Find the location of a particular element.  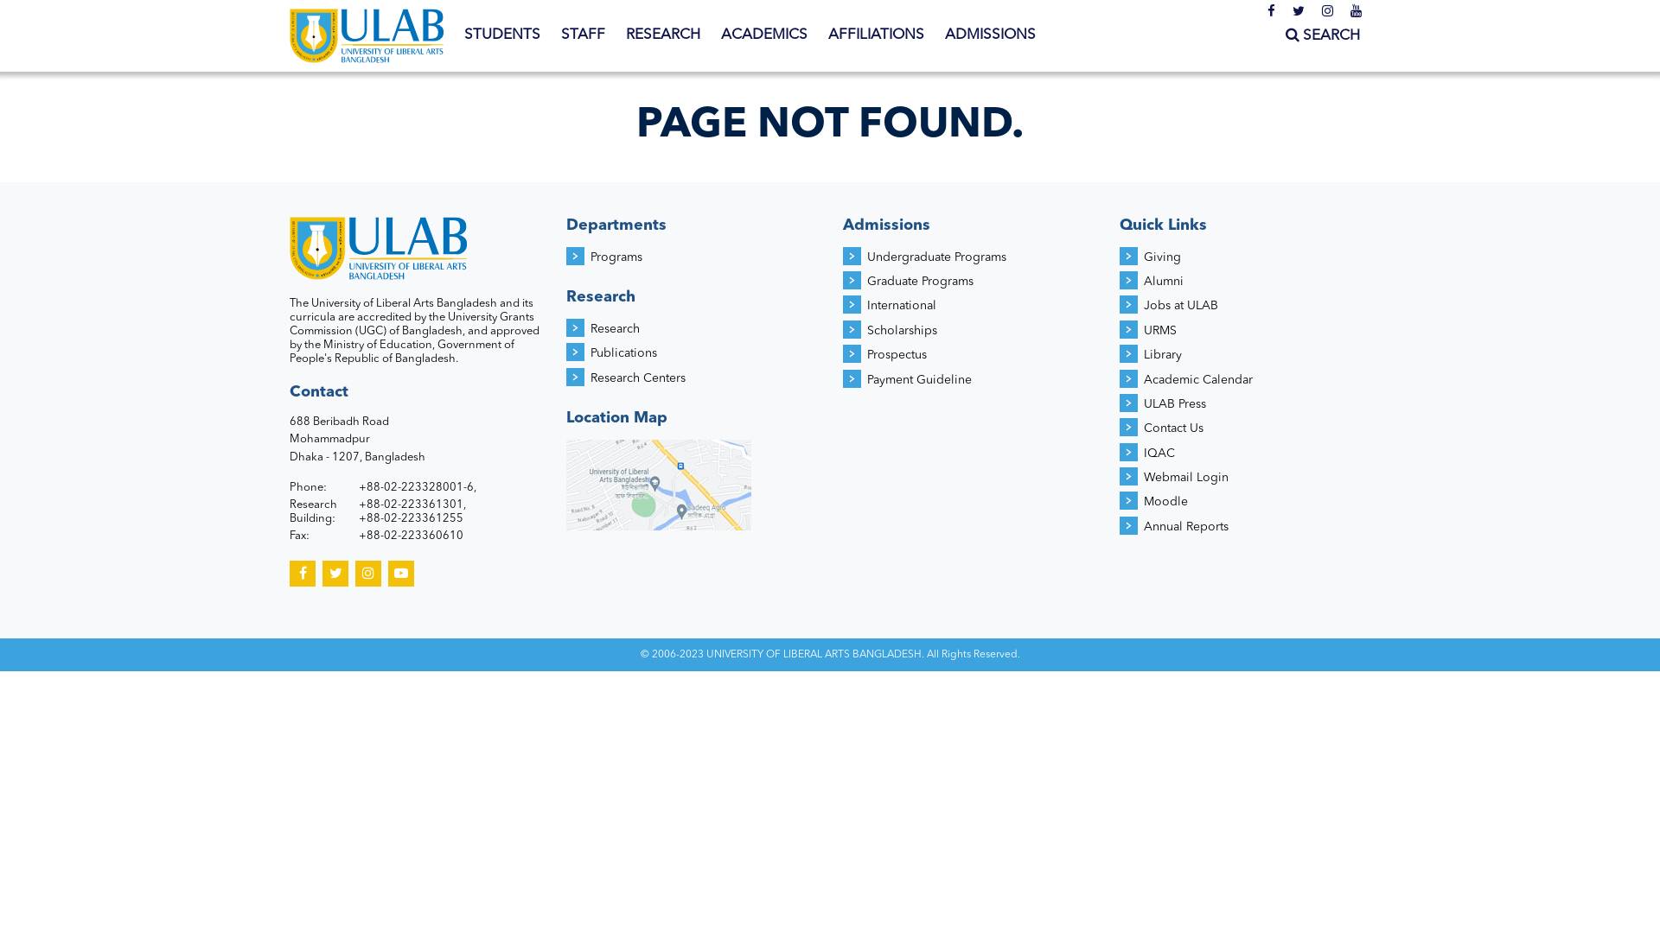

Alumni is located at coordinates (1164, 282).